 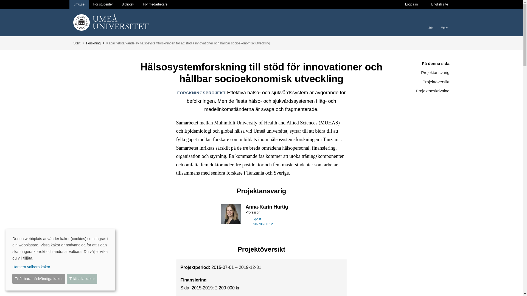 What do you see at coordinates (127, 4) in the screenshot?
I see `Bibliotek` at bounding box center [127, 4].